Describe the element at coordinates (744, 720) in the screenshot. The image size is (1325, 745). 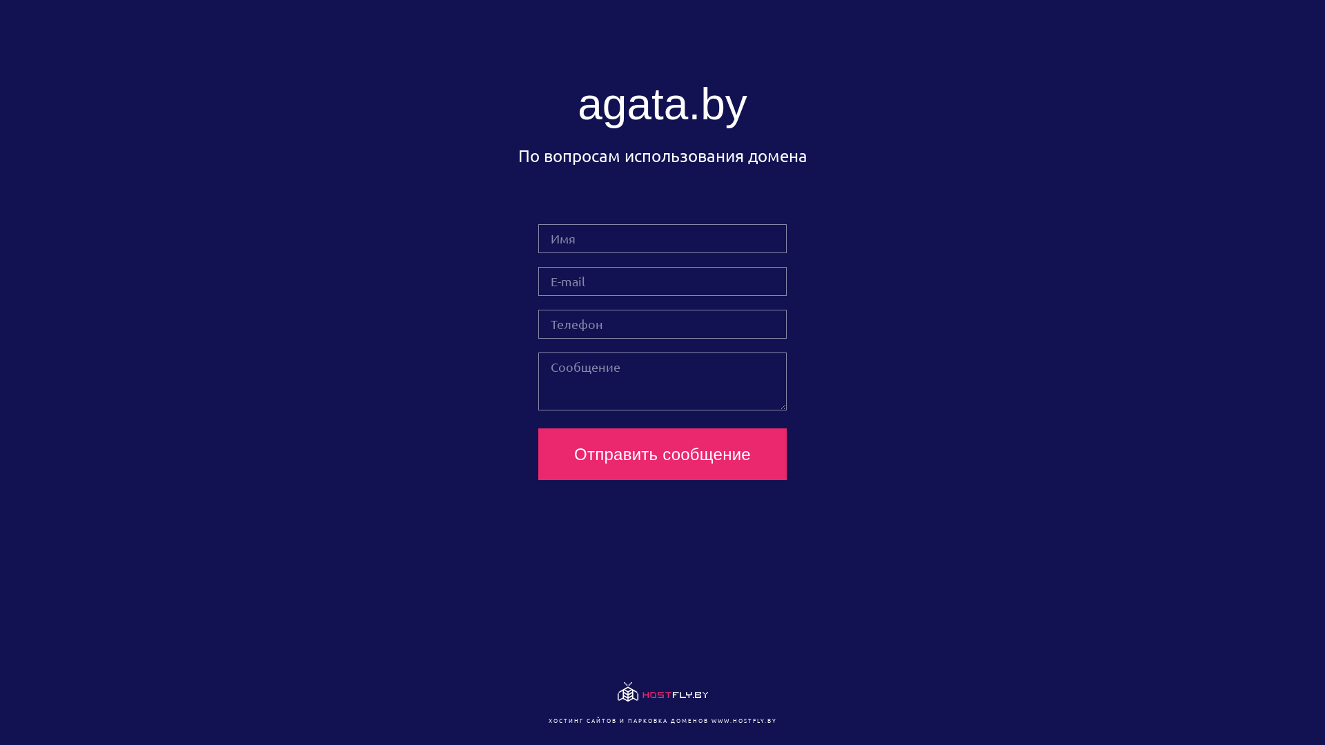
I see `WWW.HOSTFLY.BY` at that location.